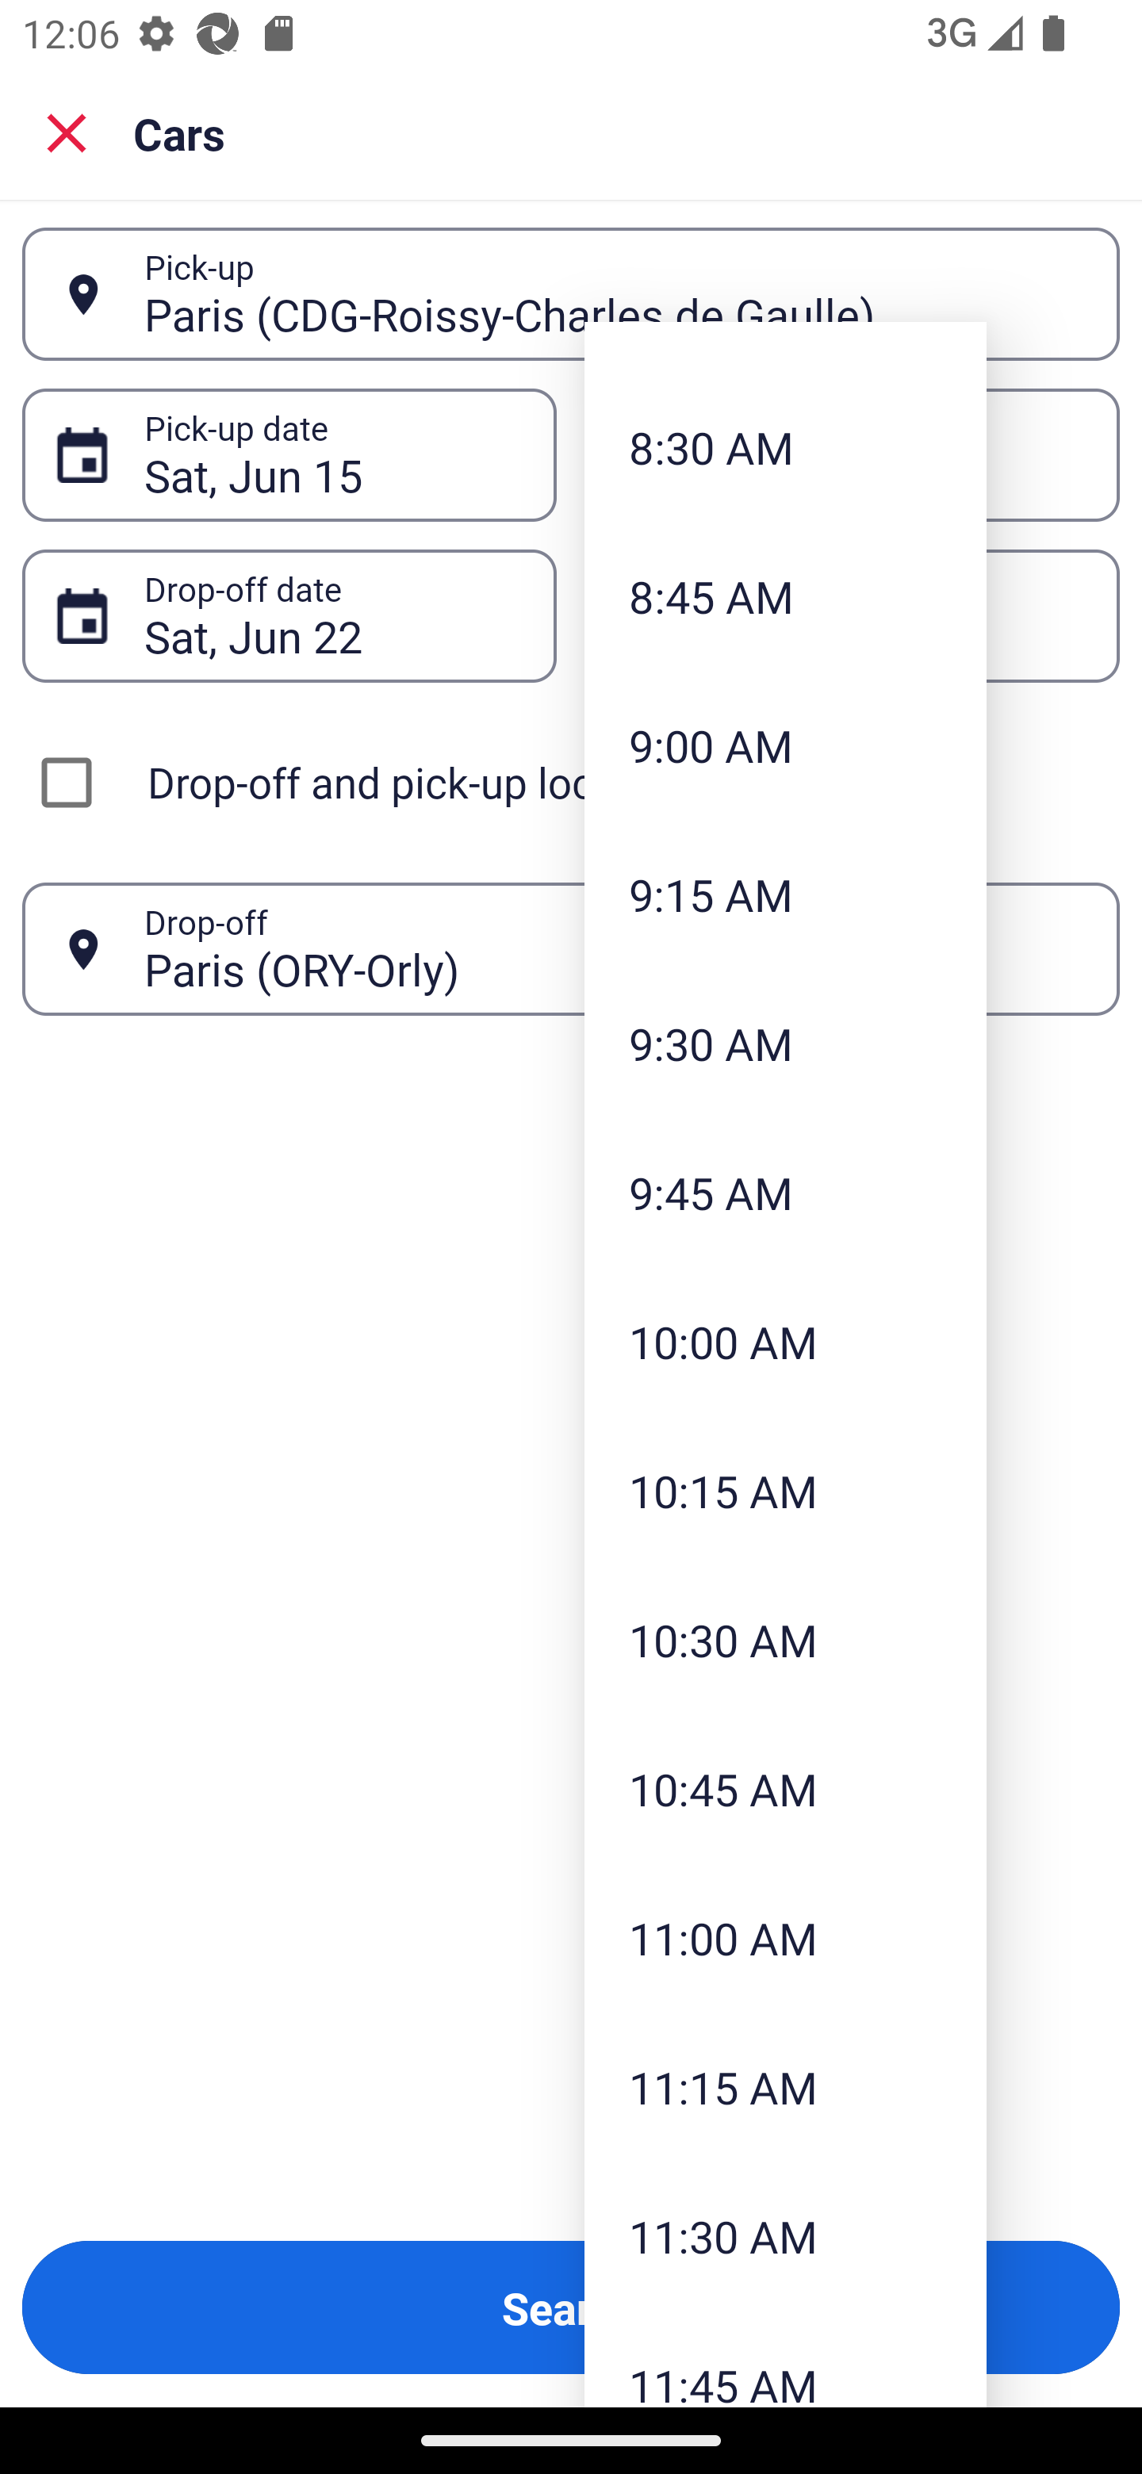 The height and width of the screenshot is (2474, 1142). What do you see at coordinates (785, 596) in the screenshot?
I see `8:45 AM` at bounding box center [785, 596].